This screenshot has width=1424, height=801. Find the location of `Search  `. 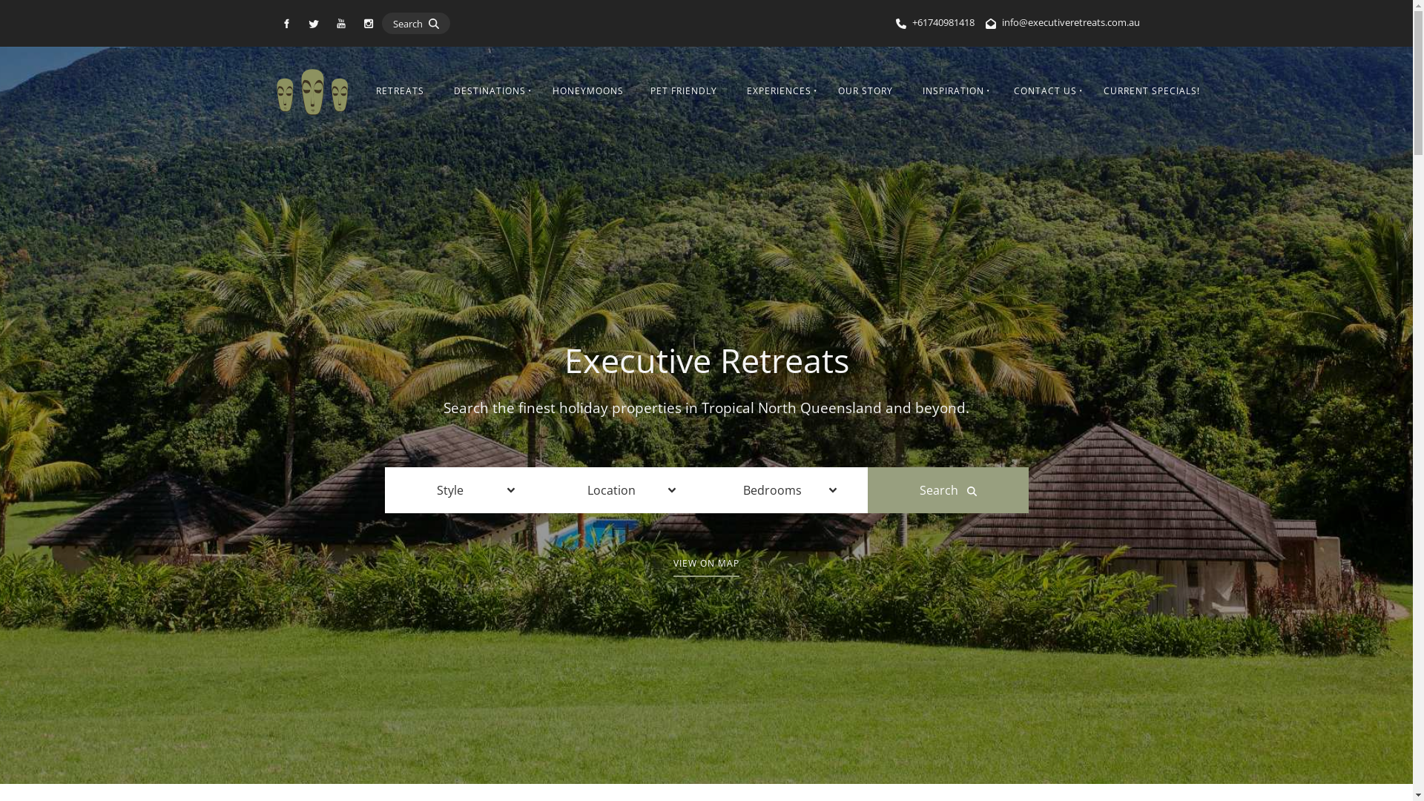

Search   is located at coordinates (948, 490).